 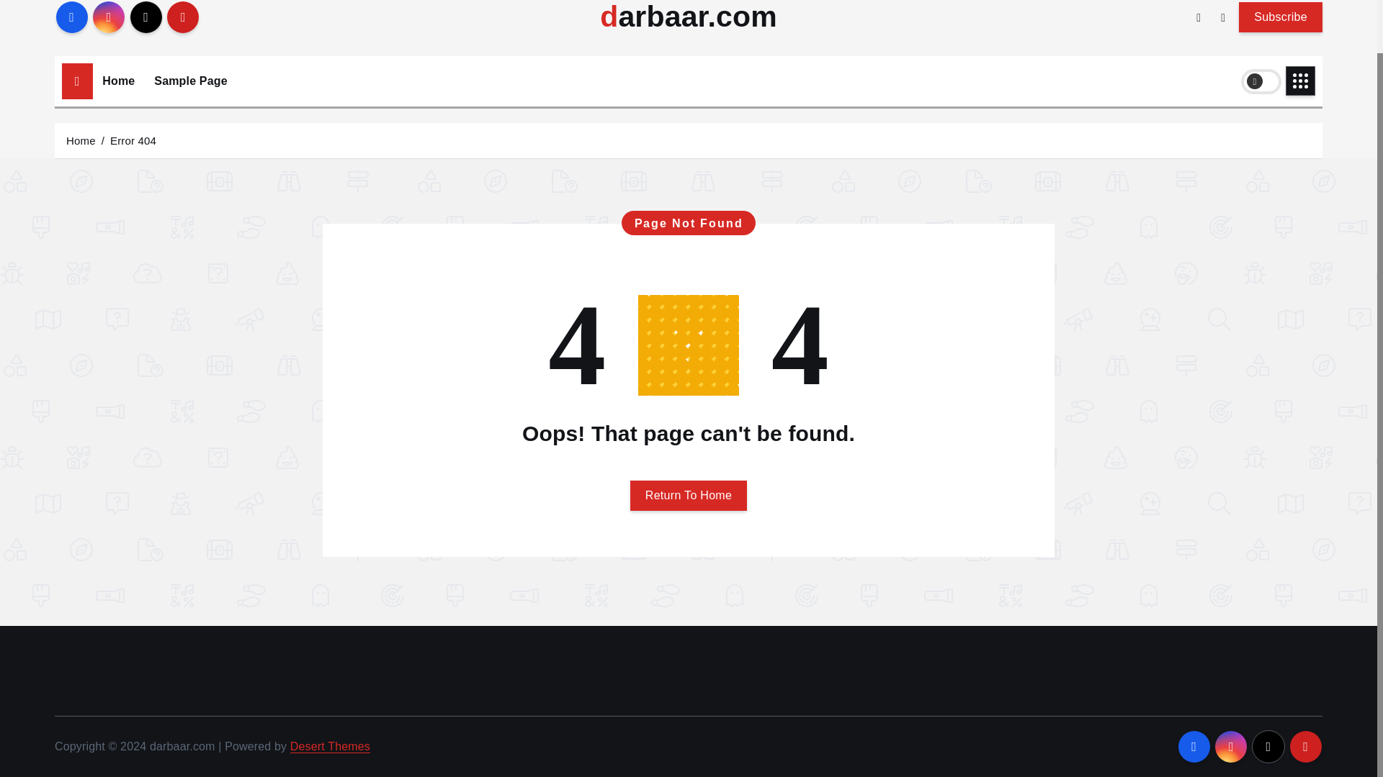 What do you see at coordinates (1281, 17) in the screenshot?
I see `Subscribe` at bounding box center [1281, 17].